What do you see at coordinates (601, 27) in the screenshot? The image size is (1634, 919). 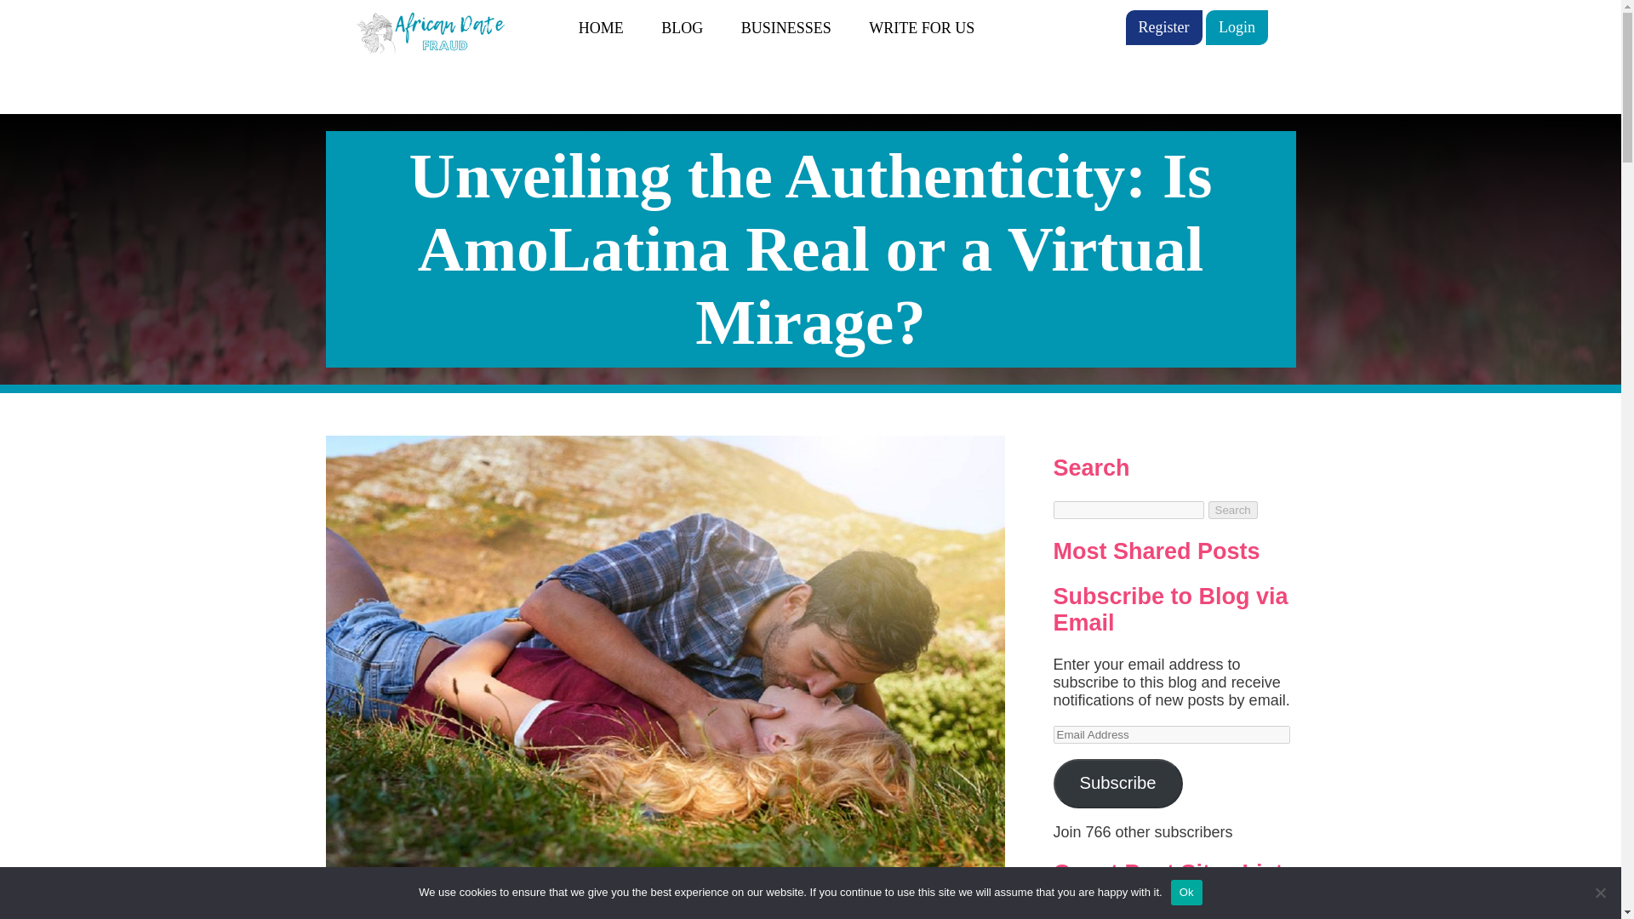 I see `HOME` at bounding box center [601, 27].